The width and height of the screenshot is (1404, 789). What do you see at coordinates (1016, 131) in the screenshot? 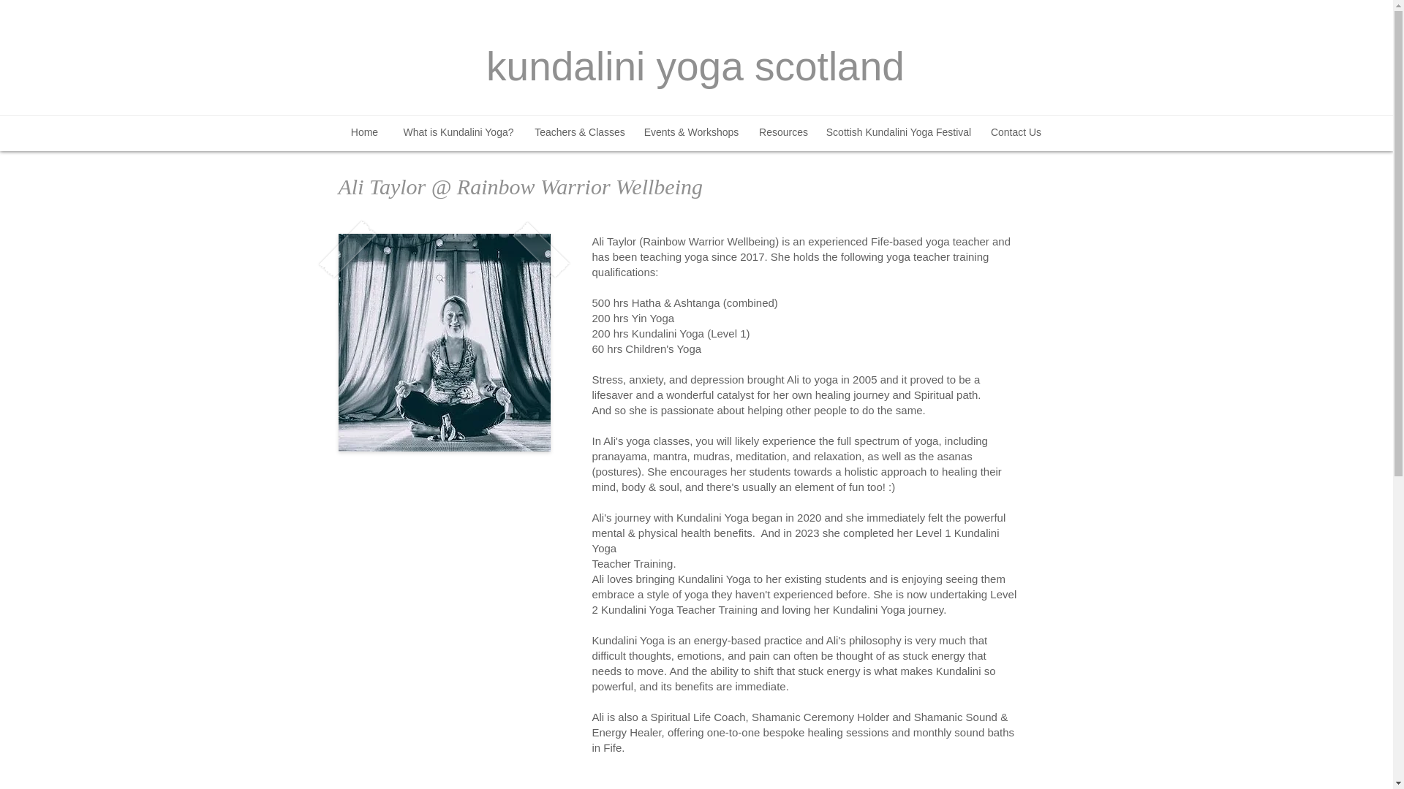
I see `Contact Us` at bounding box center [1016, 131].